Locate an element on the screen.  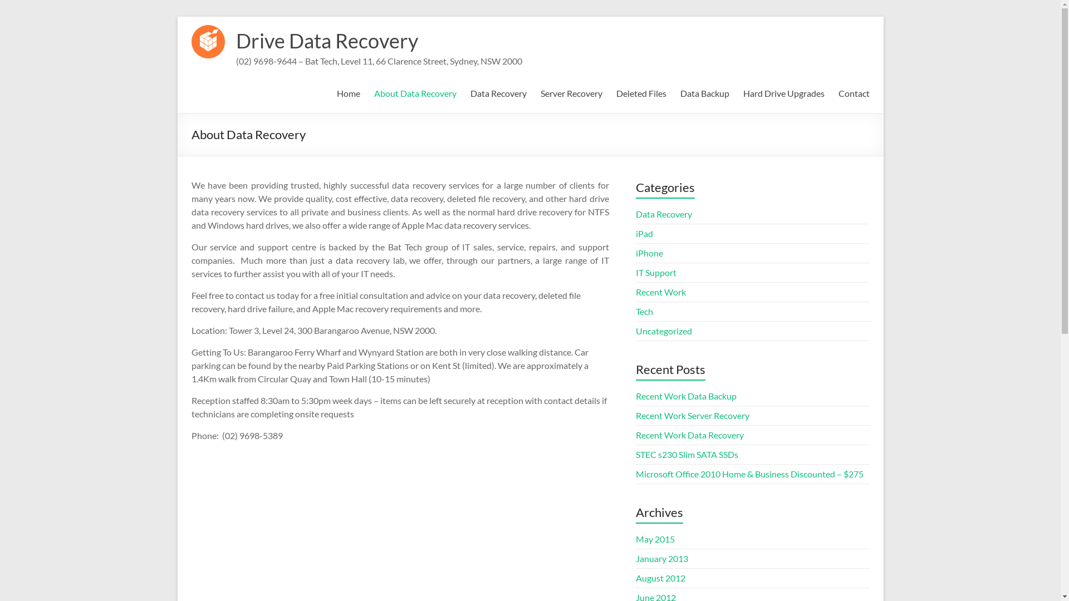
Drive Data Recovery is located at coordinates (208, 30).